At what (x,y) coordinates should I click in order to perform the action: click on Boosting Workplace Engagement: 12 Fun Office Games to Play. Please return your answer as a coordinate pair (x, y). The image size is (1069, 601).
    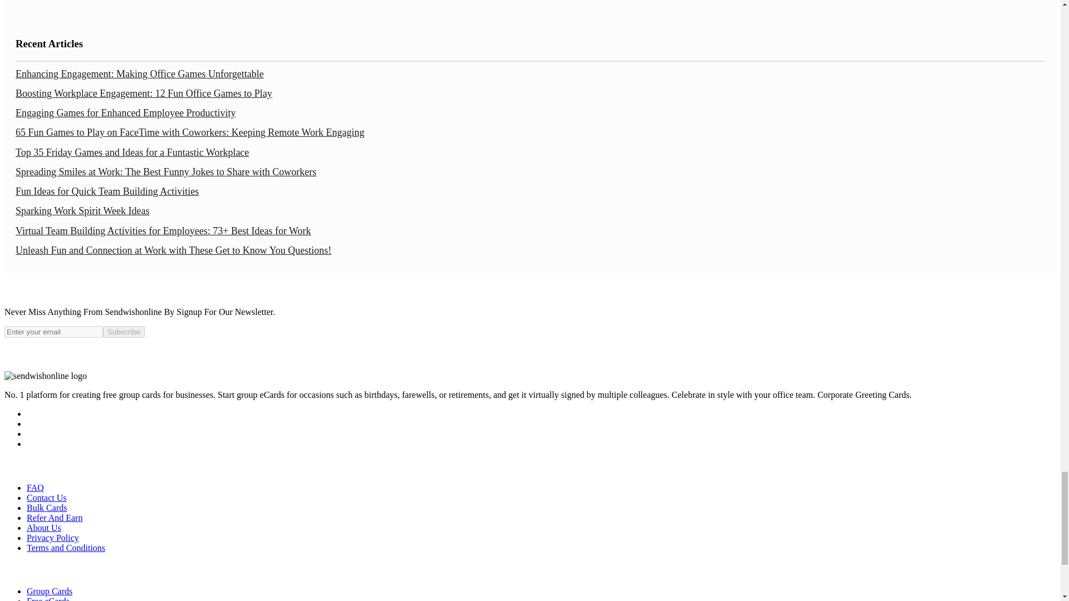
    Looking at the image, I should click on (144, 93).